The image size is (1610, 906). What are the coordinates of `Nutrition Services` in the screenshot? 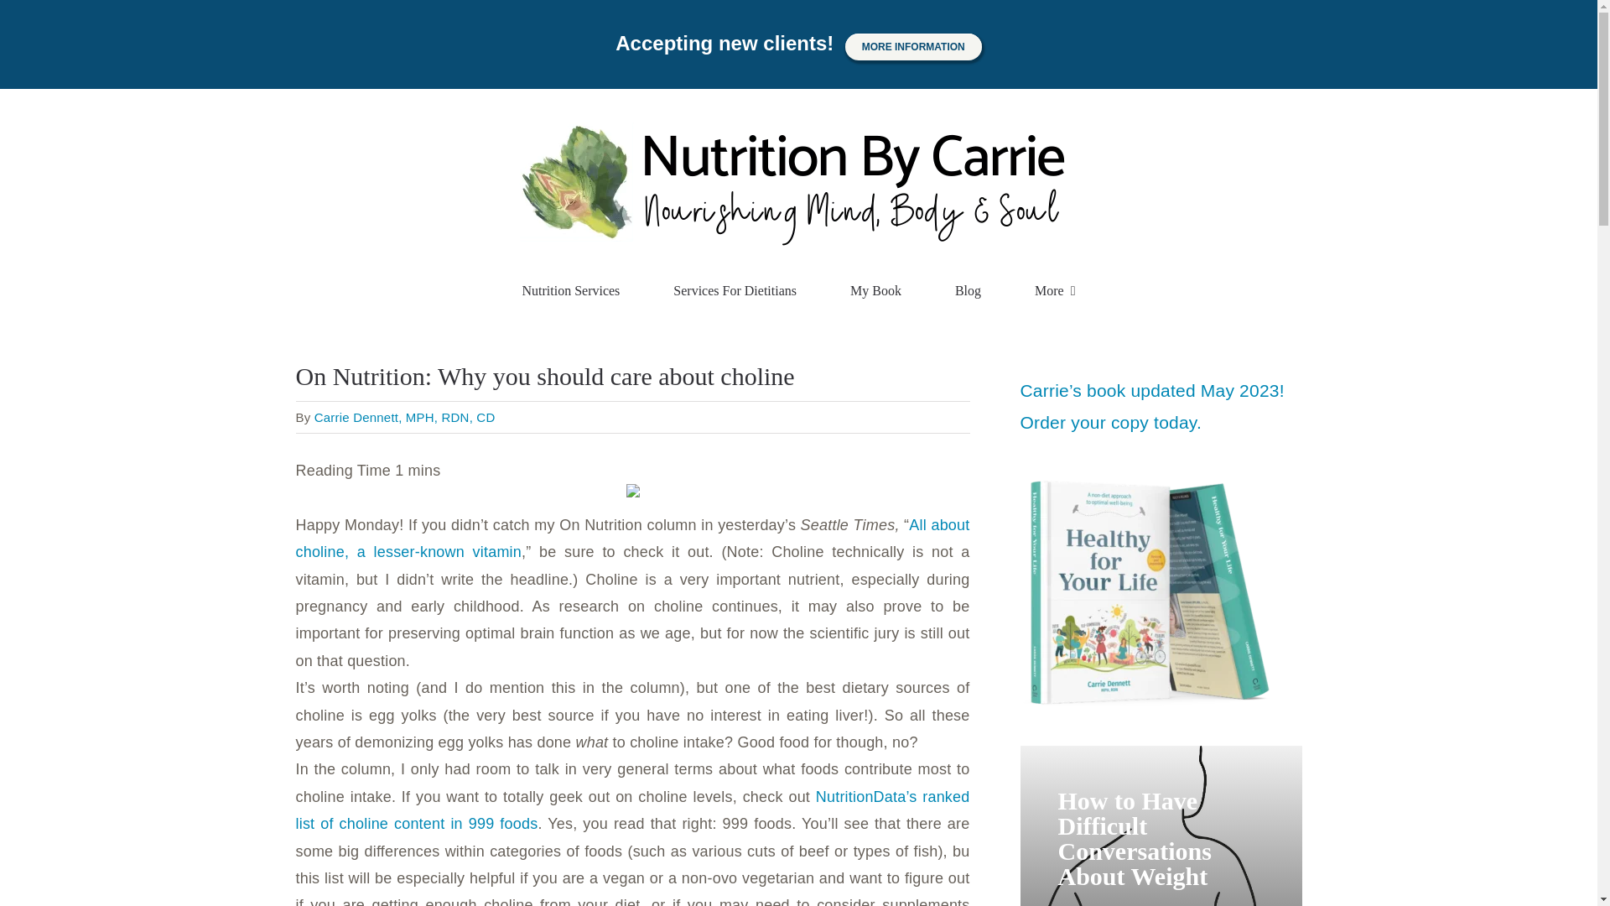 It's located at (570, 291).